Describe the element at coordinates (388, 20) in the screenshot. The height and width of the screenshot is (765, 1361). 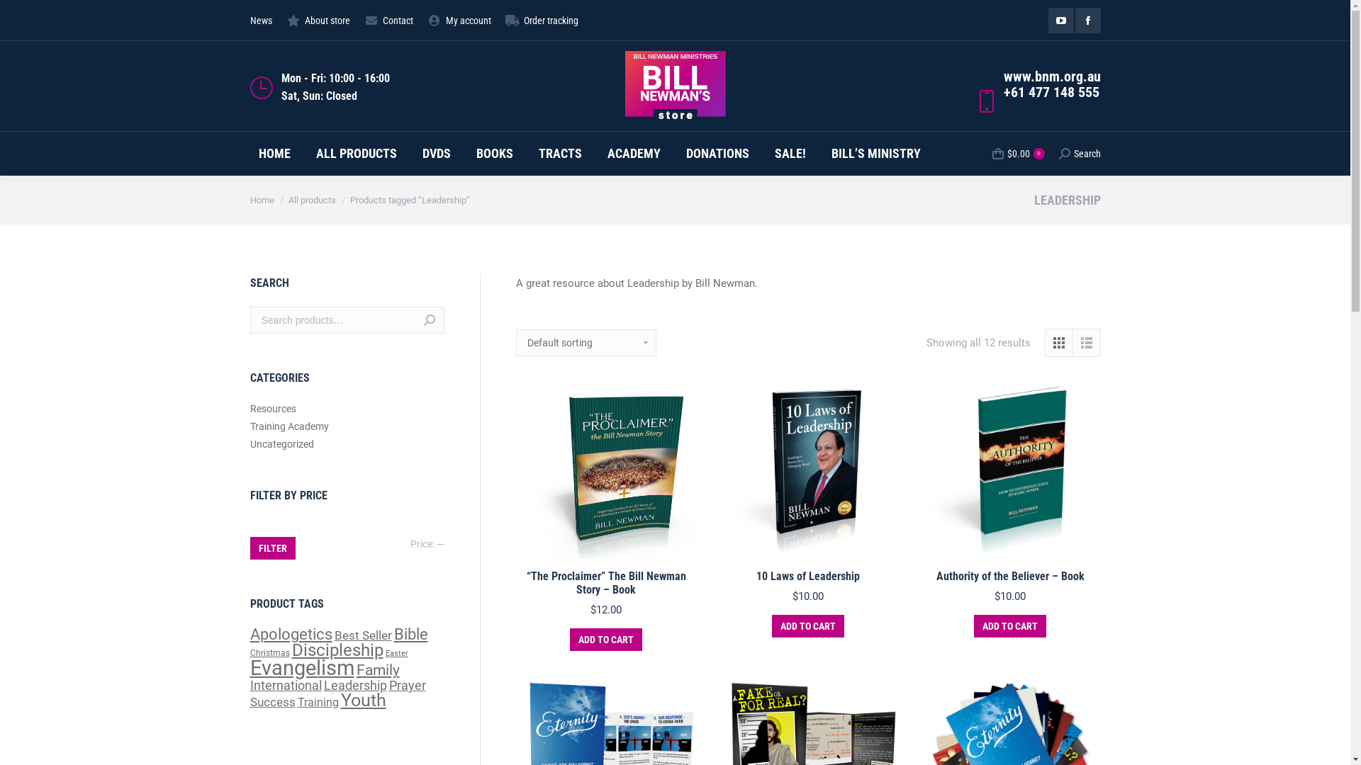
I see `Contact` at that location.